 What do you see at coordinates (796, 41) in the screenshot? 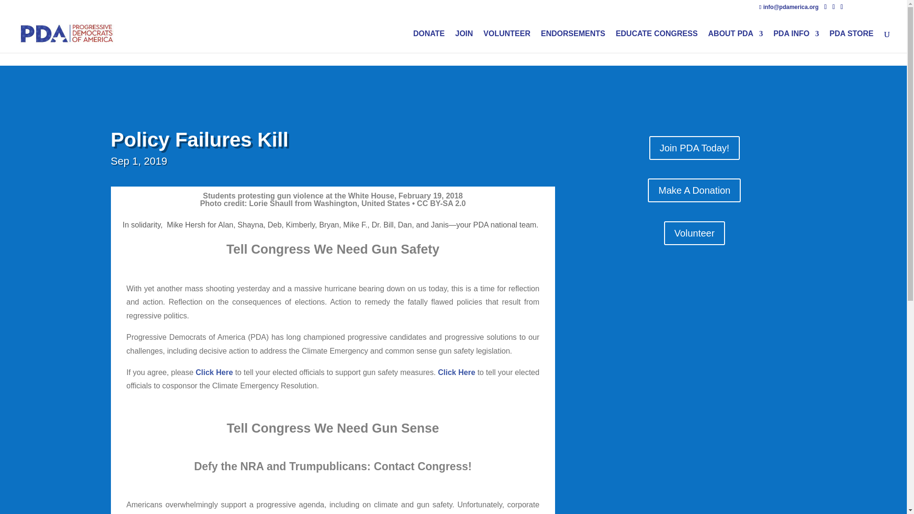
I see `PDA INFO` at bounding box center [796, 41].